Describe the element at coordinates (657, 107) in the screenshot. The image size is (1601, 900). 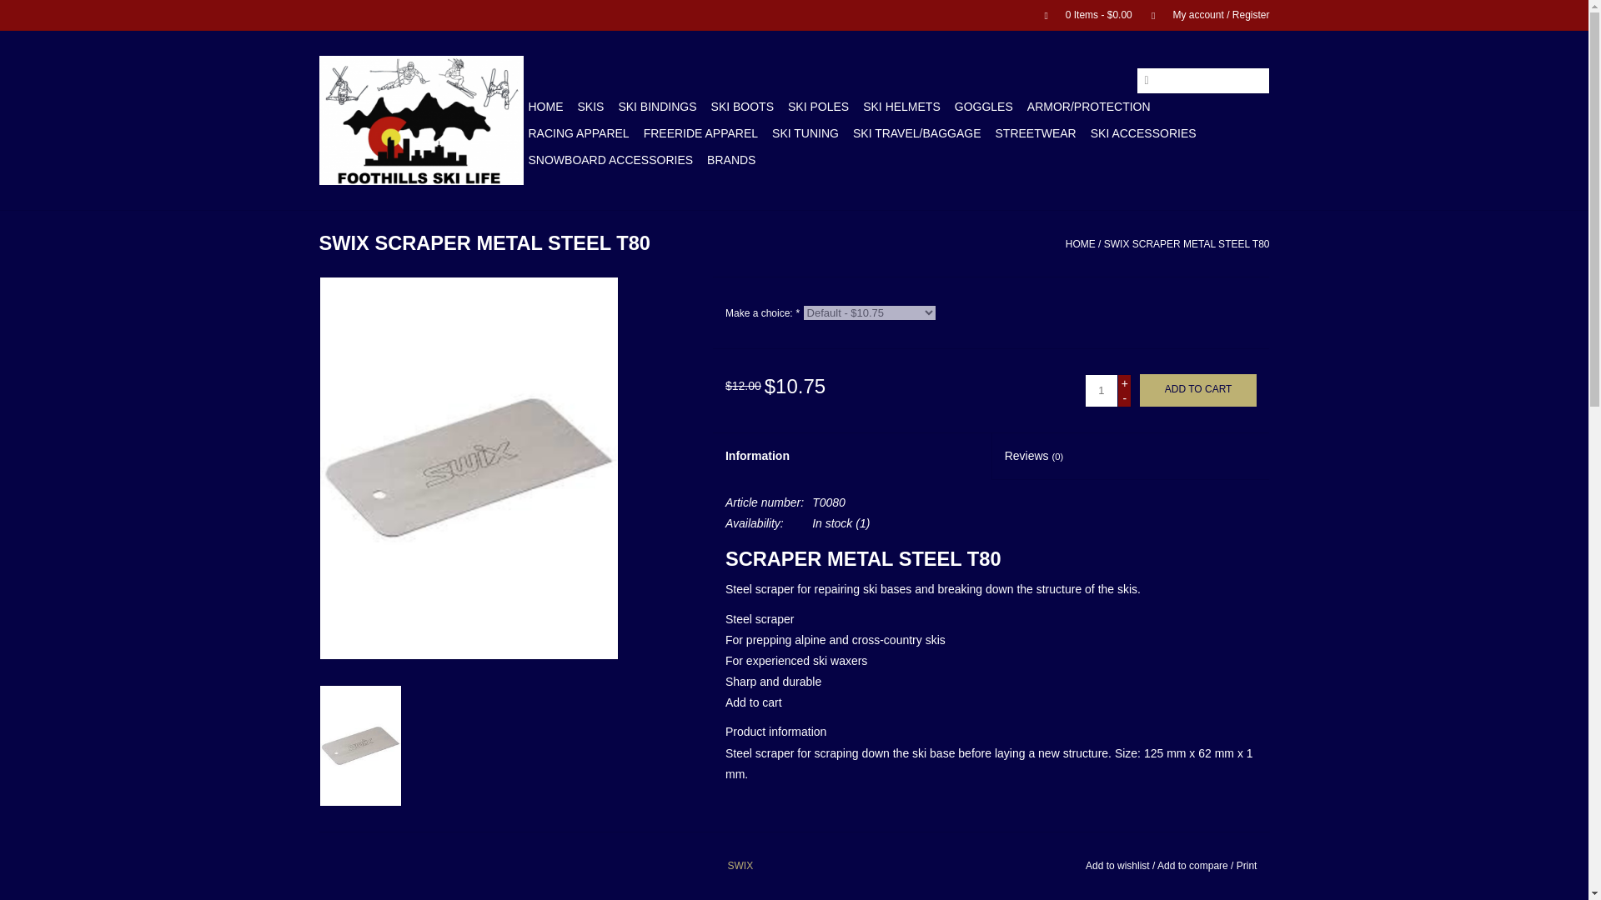
I see `SKI BINDINGS` at that location.